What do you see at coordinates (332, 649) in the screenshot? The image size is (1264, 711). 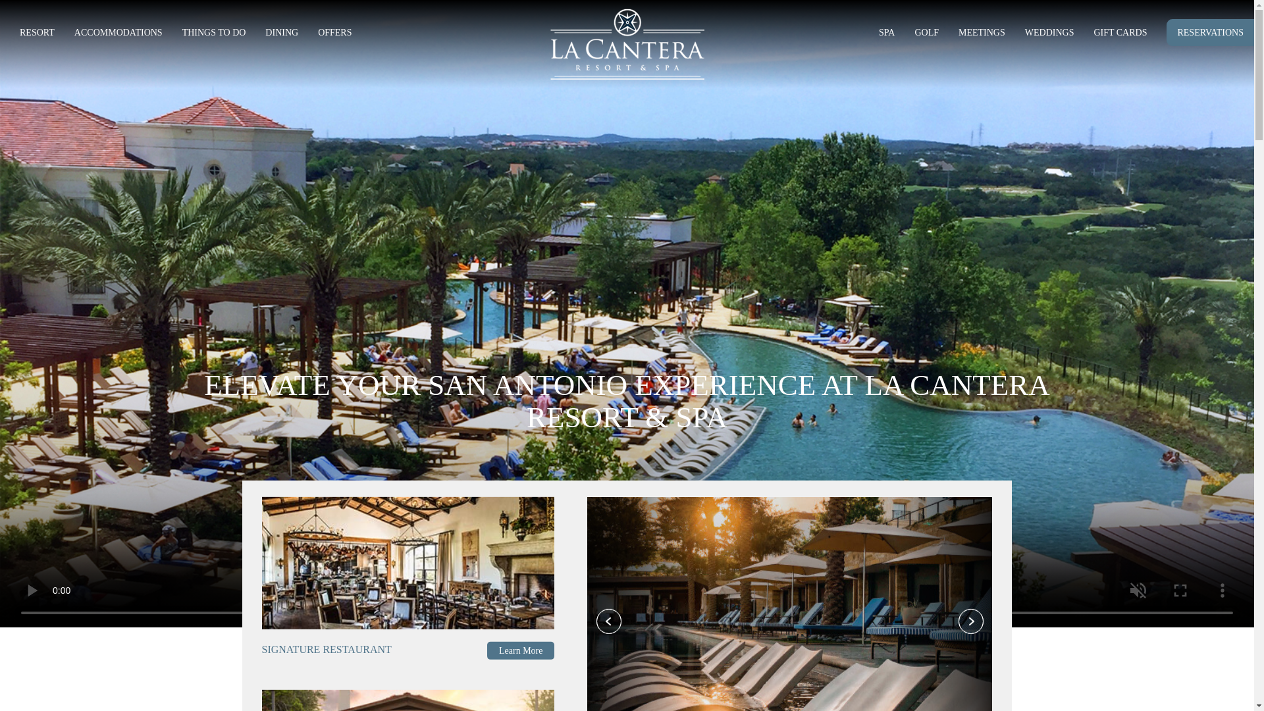 I see `SIGNATURE RESTAURANT` at bounding box center [332, 649].